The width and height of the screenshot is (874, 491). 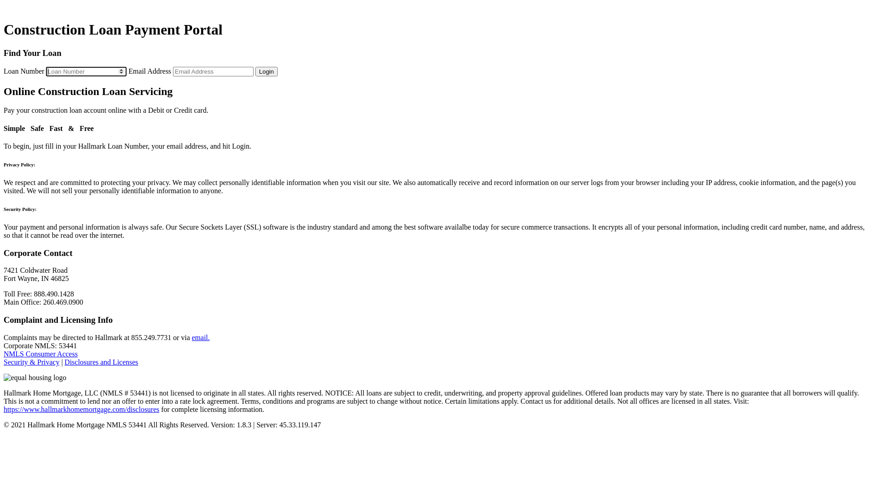 What do you see at coordinates (201, 337) in the screenshot?
I see `email.` at bounding box center [201, 337].